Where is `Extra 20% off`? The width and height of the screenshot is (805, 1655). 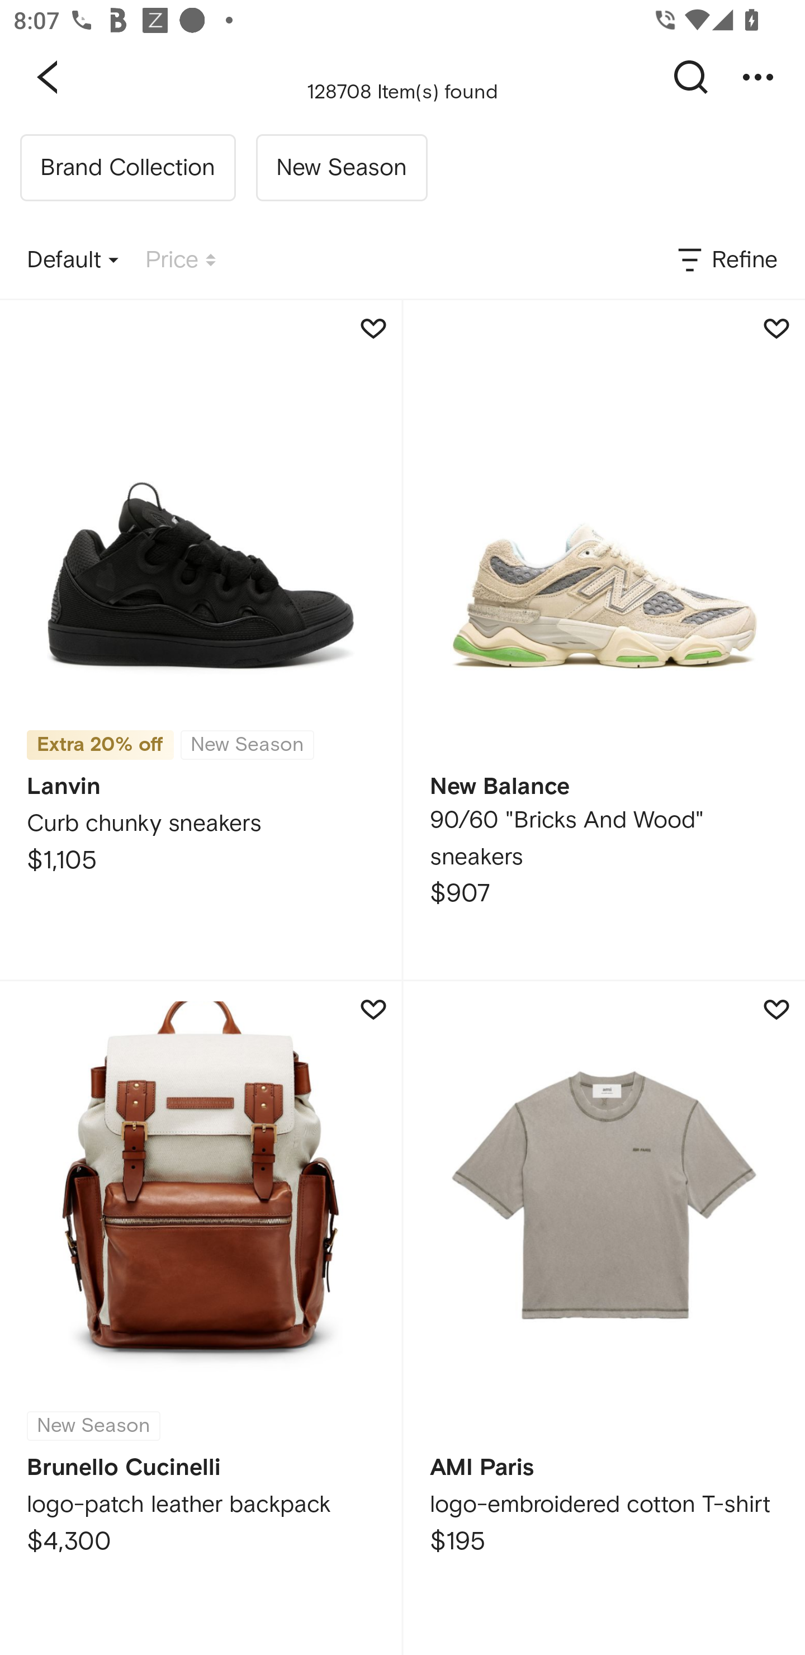 Extra 20% off is located at coordinates (100, 745).